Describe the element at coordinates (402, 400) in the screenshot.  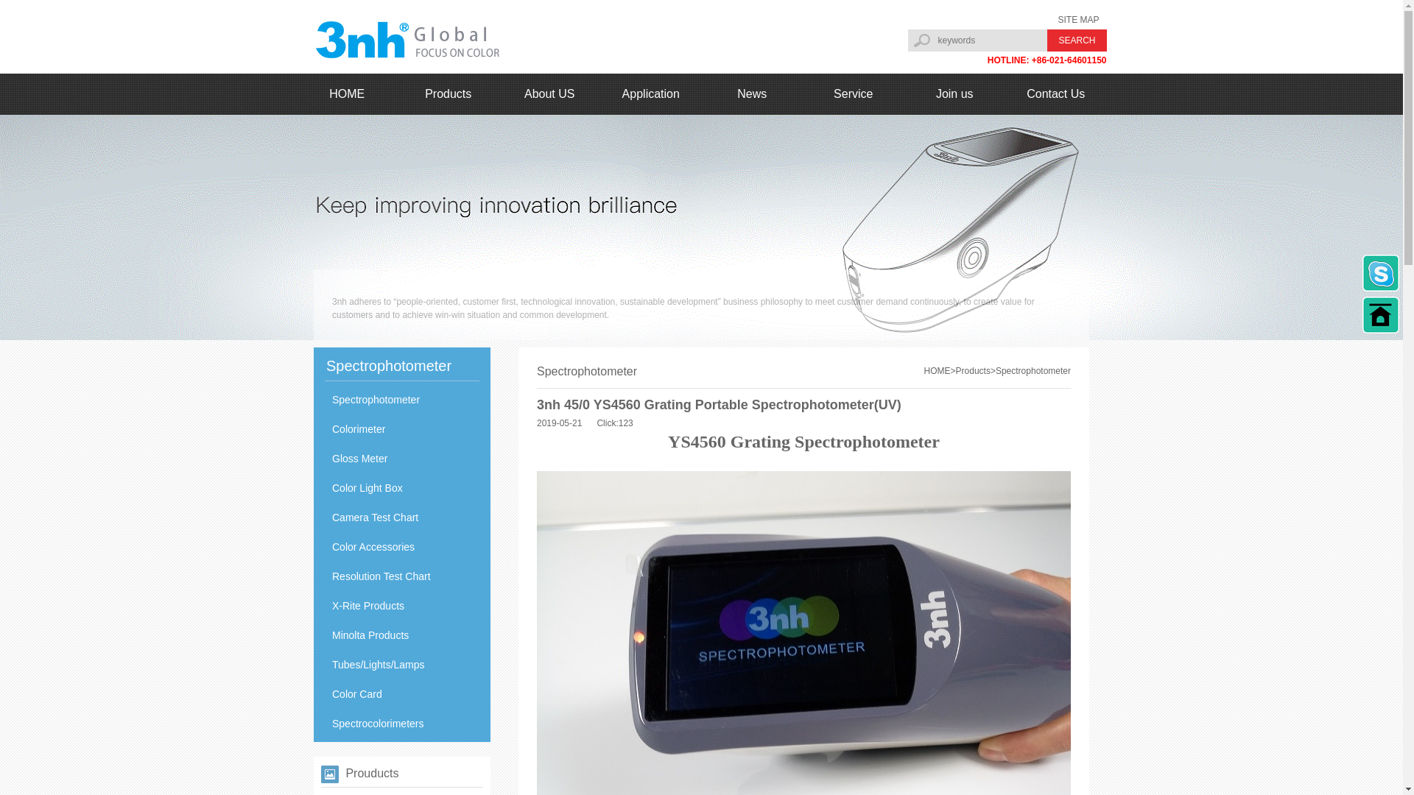
I see `Spectrophotometer` at that location.